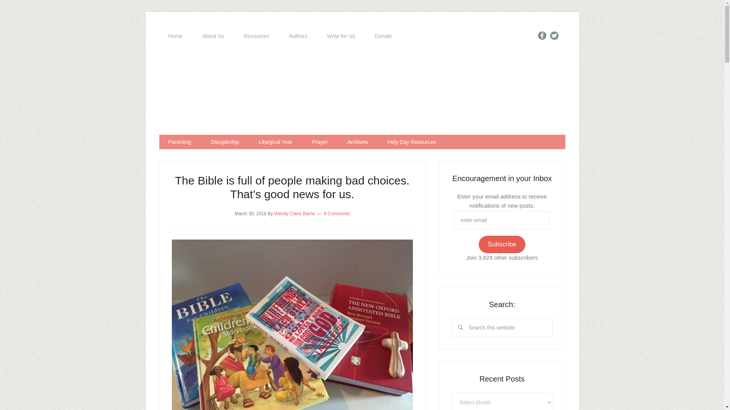 Image resolution: width=730 pixels, height=410 pixels. Describe the element at coordinates (224, 142) in the screenshot. I see `Discipleship` at that location.